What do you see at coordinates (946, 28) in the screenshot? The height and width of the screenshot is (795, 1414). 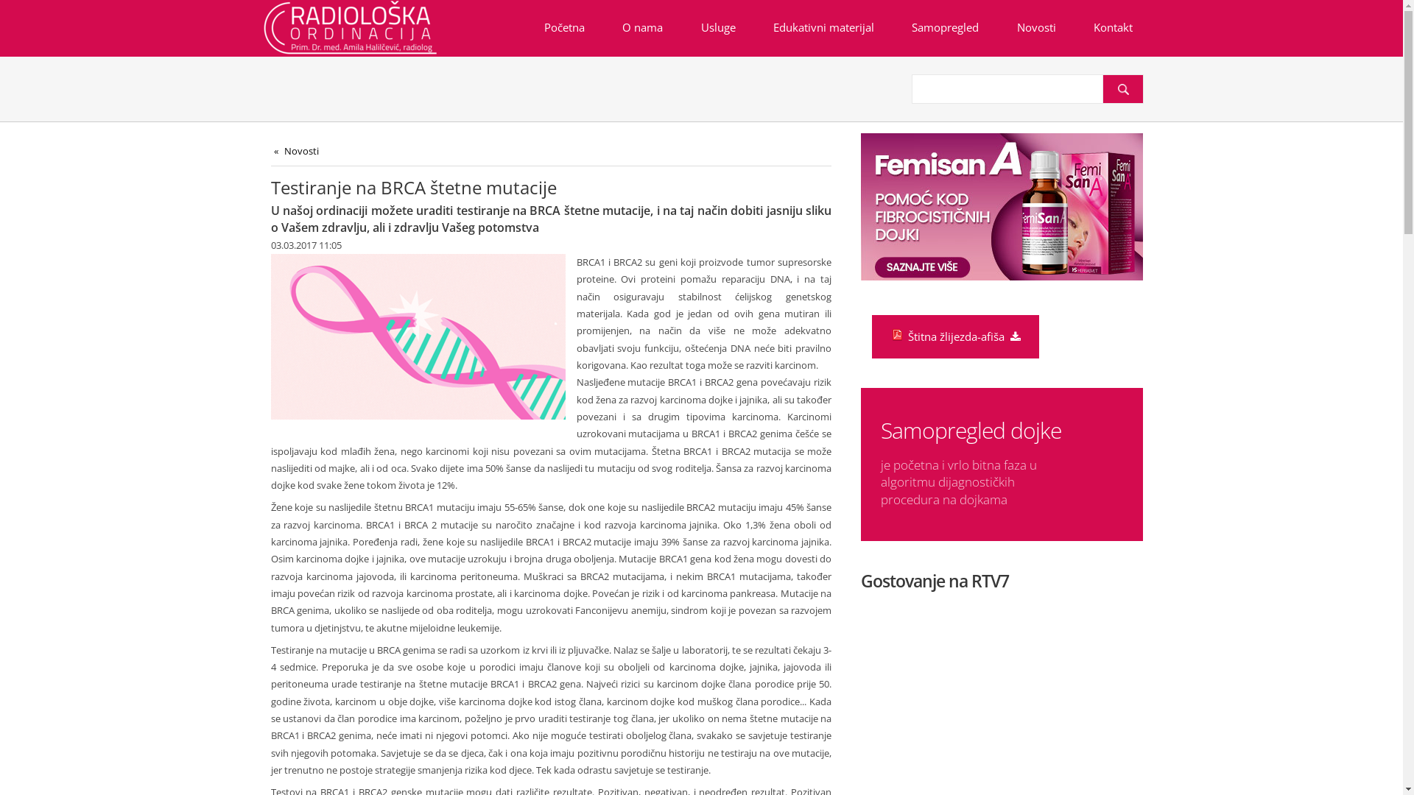 I see `Samopregled` at bounding box center [946, 28].